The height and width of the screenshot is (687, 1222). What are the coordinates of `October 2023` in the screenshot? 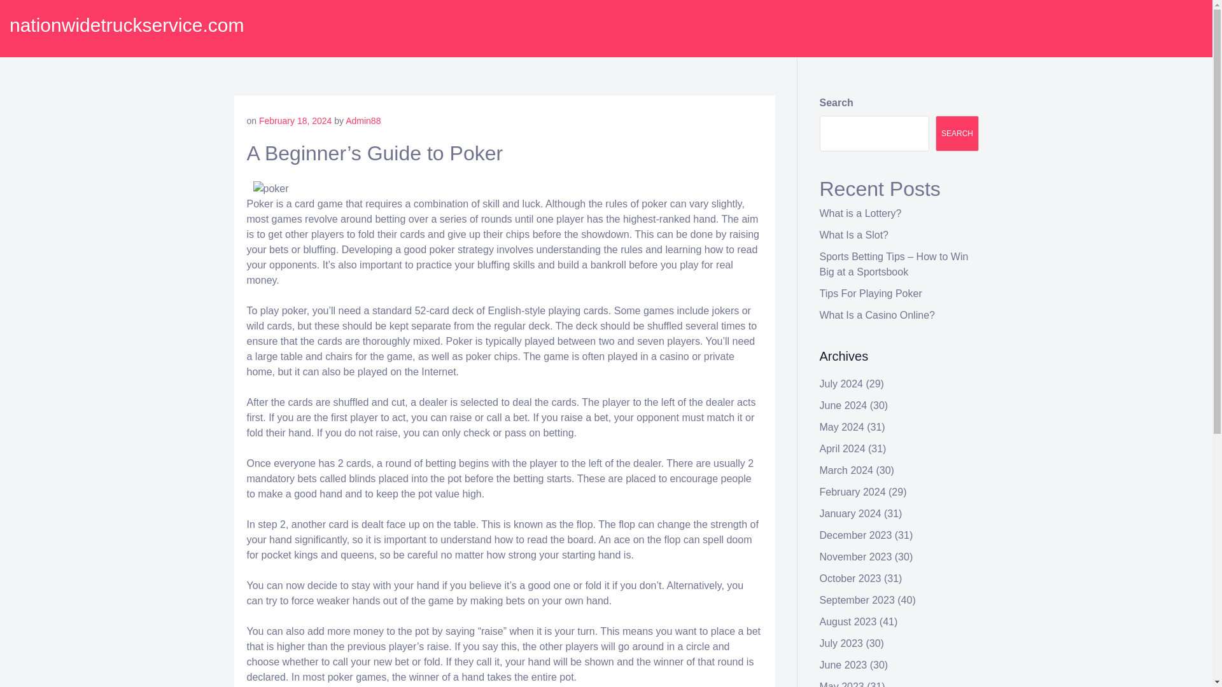 It's located at (850, 578).